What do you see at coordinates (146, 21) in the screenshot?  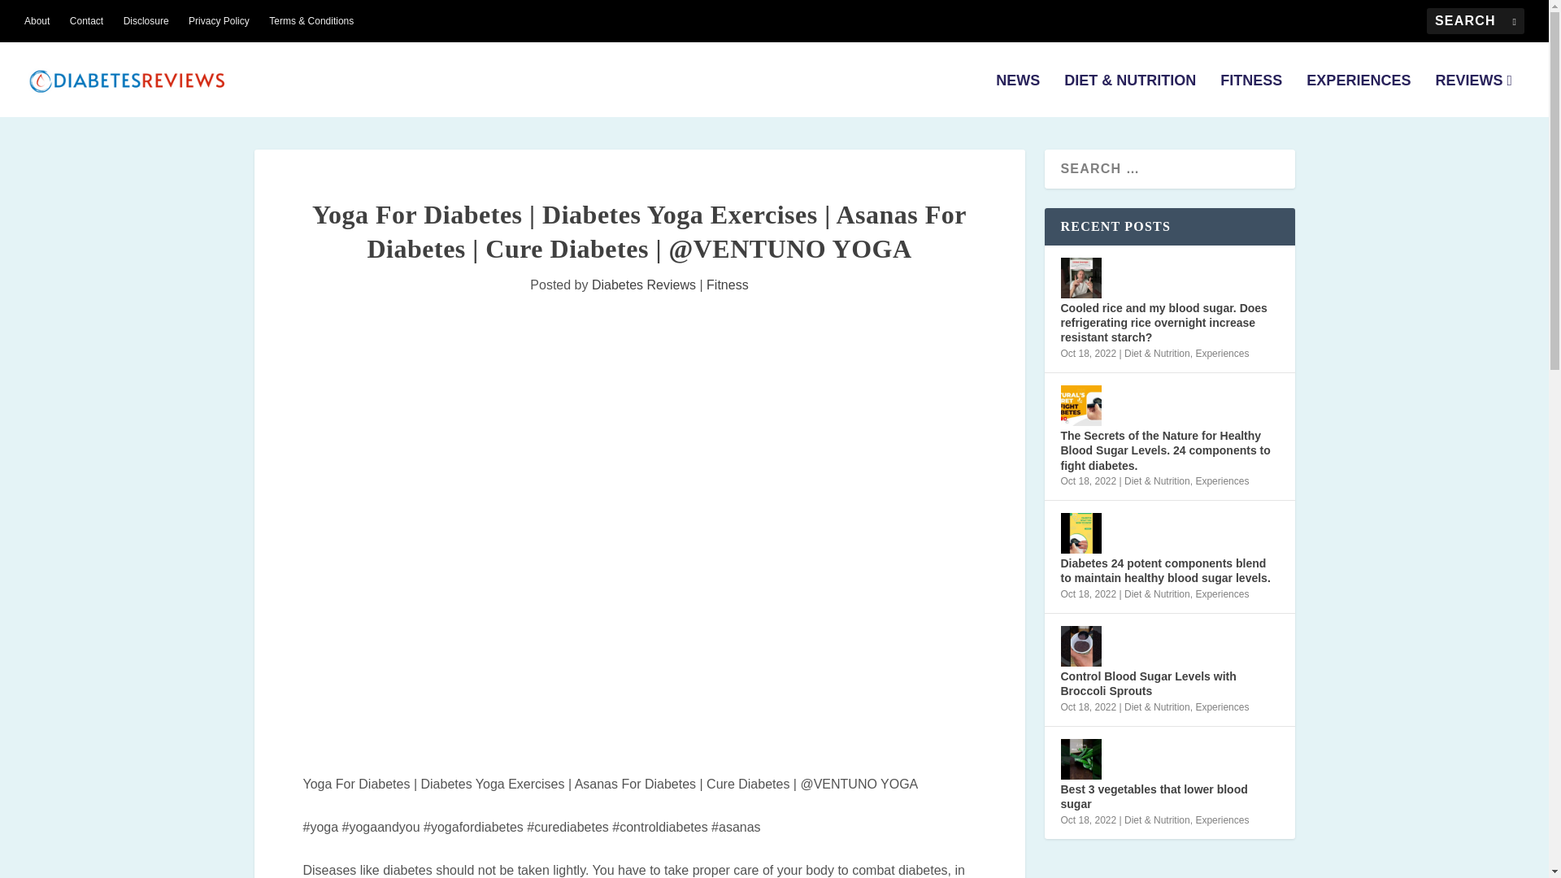 I see `Disclosure` at bounding box center [146, 21].